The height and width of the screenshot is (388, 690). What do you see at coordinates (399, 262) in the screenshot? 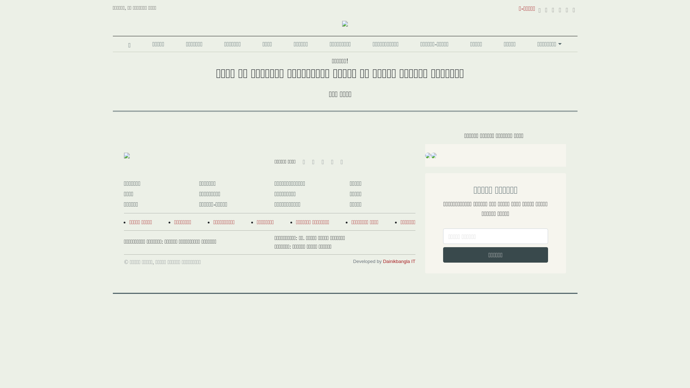
I see `Dainikbangla IT` at bounding box center [399, 262].